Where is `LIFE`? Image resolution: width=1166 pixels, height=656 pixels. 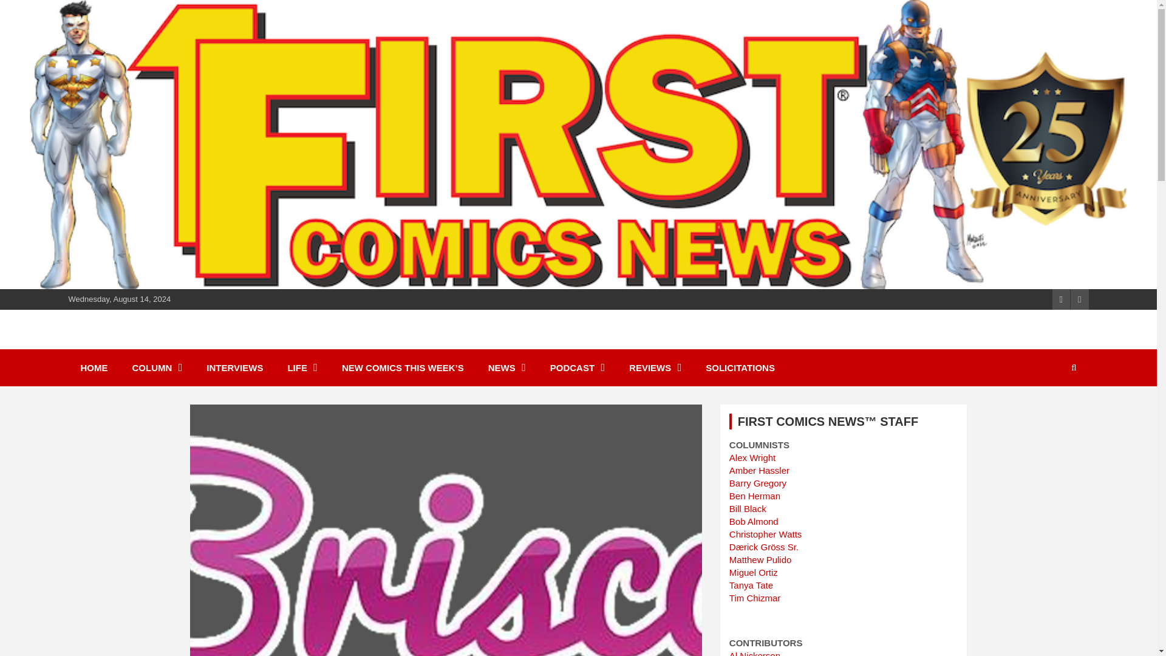 LIFE is located at coordinates (302, 367).